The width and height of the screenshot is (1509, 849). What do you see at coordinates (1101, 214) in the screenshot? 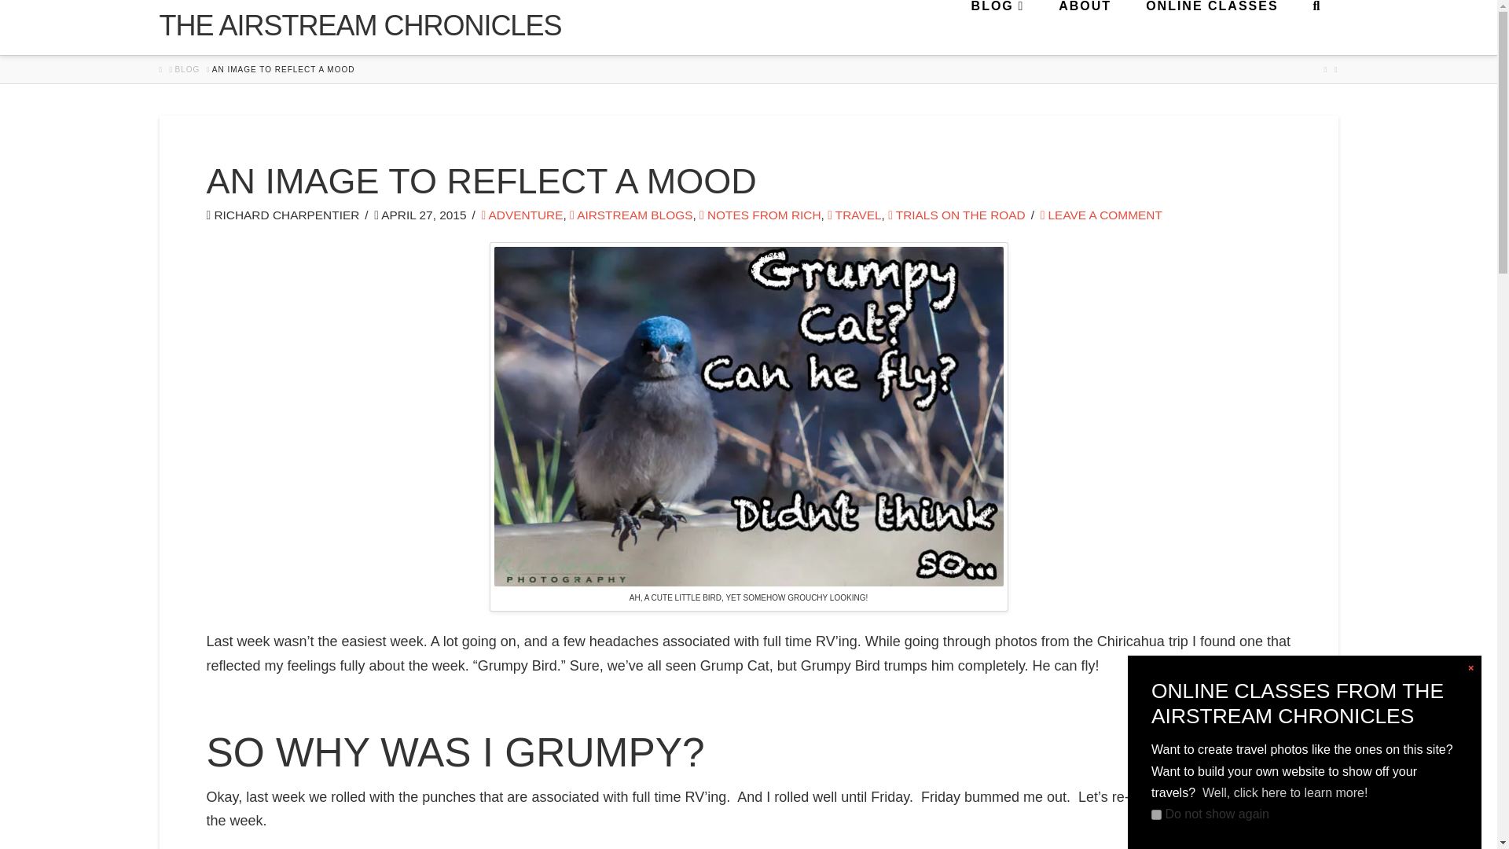
I see `LEAVE A COMMENT` at bounding box center [1101, 214].